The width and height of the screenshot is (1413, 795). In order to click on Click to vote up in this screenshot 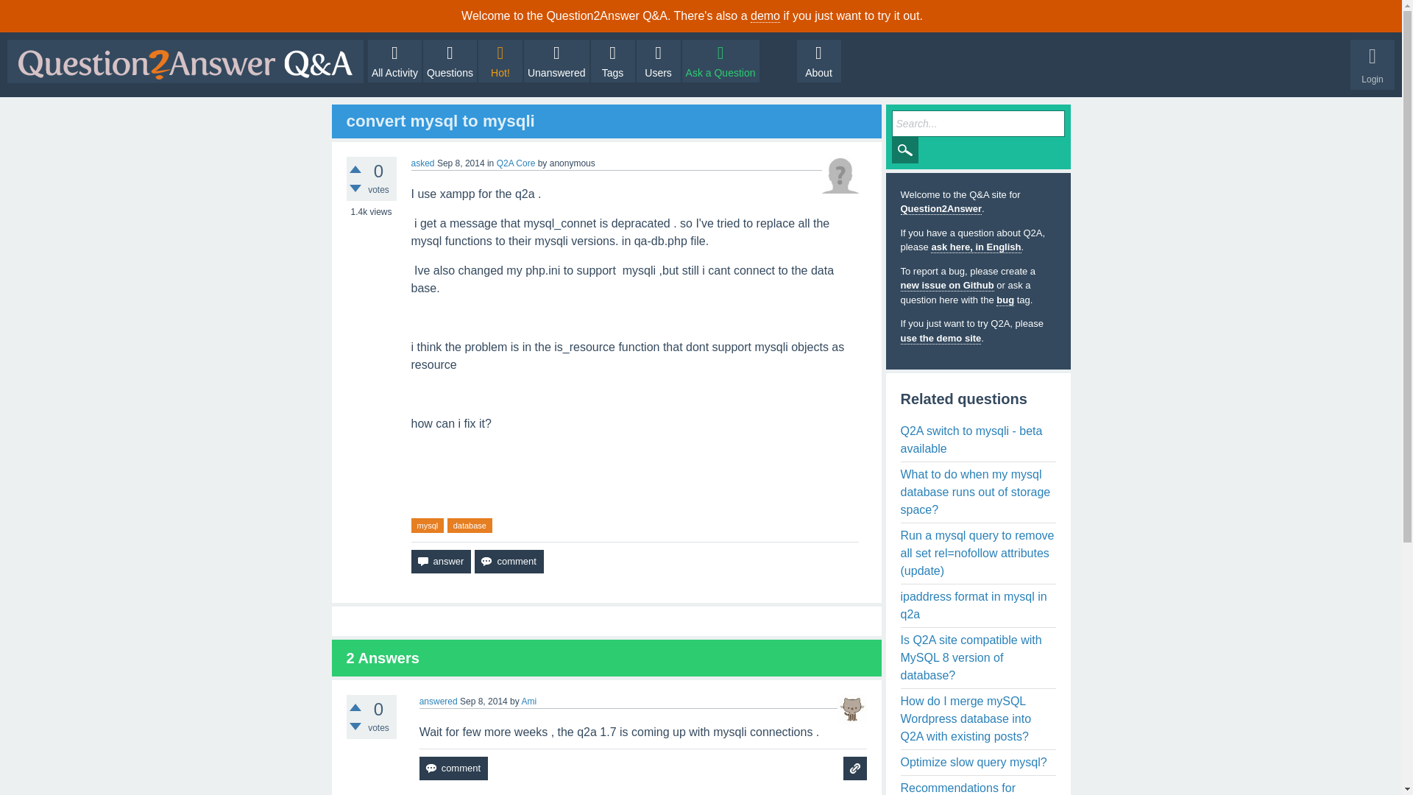, I will do `click(355, 169)`.